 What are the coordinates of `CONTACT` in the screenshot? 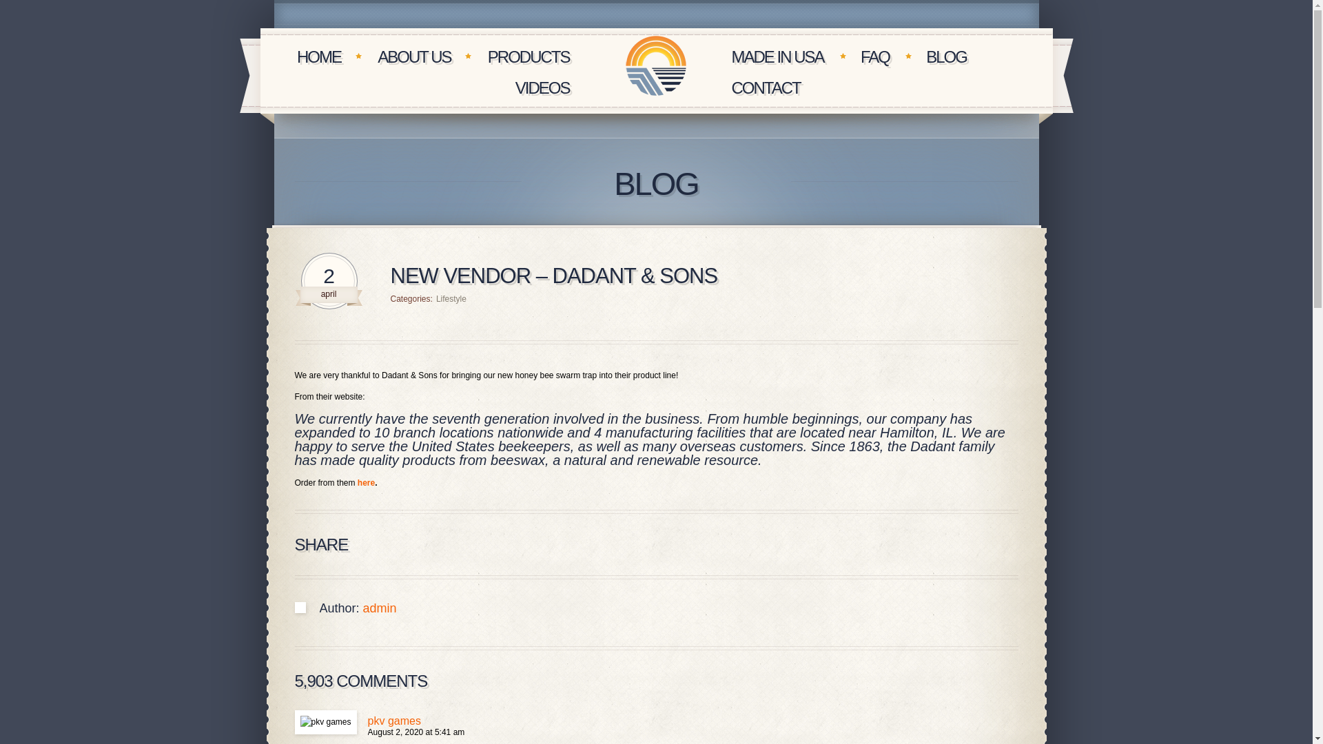 It's located at (766, 88).